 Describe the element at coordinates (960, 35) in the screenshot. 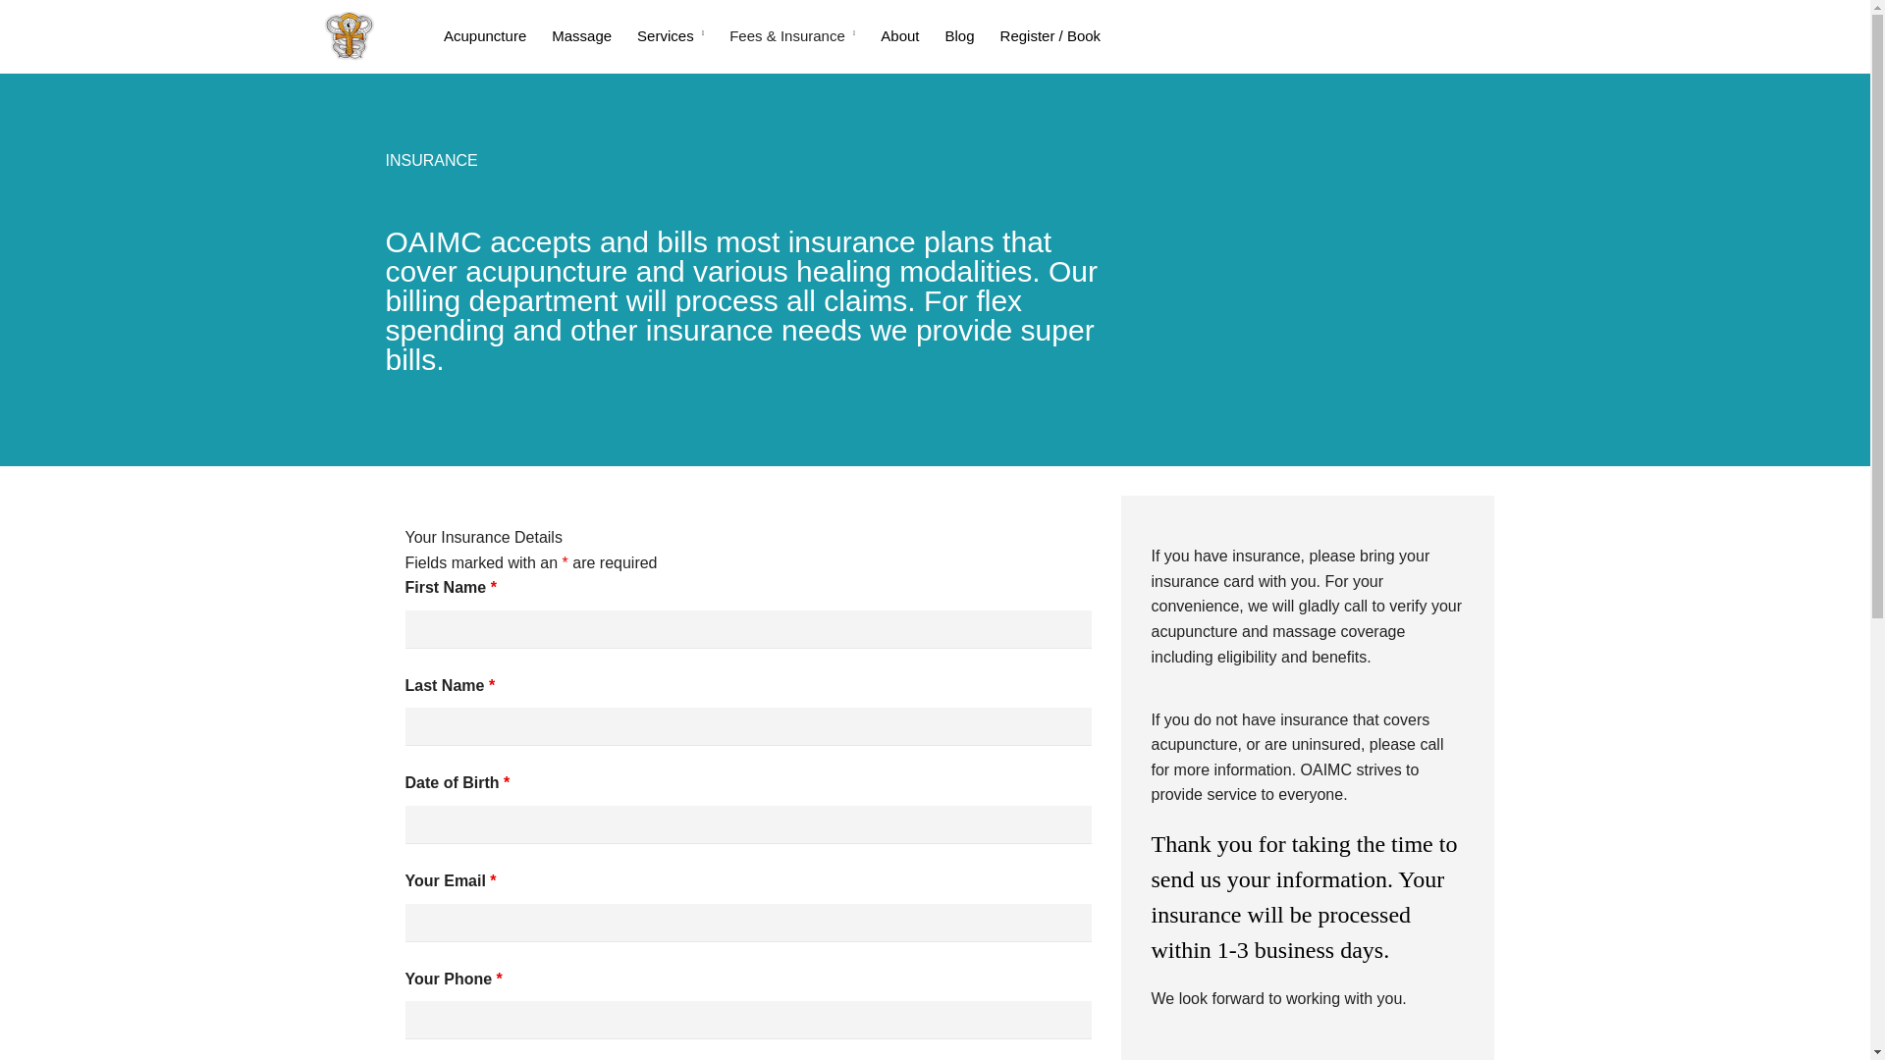

I see `510.379.8910` at that location.